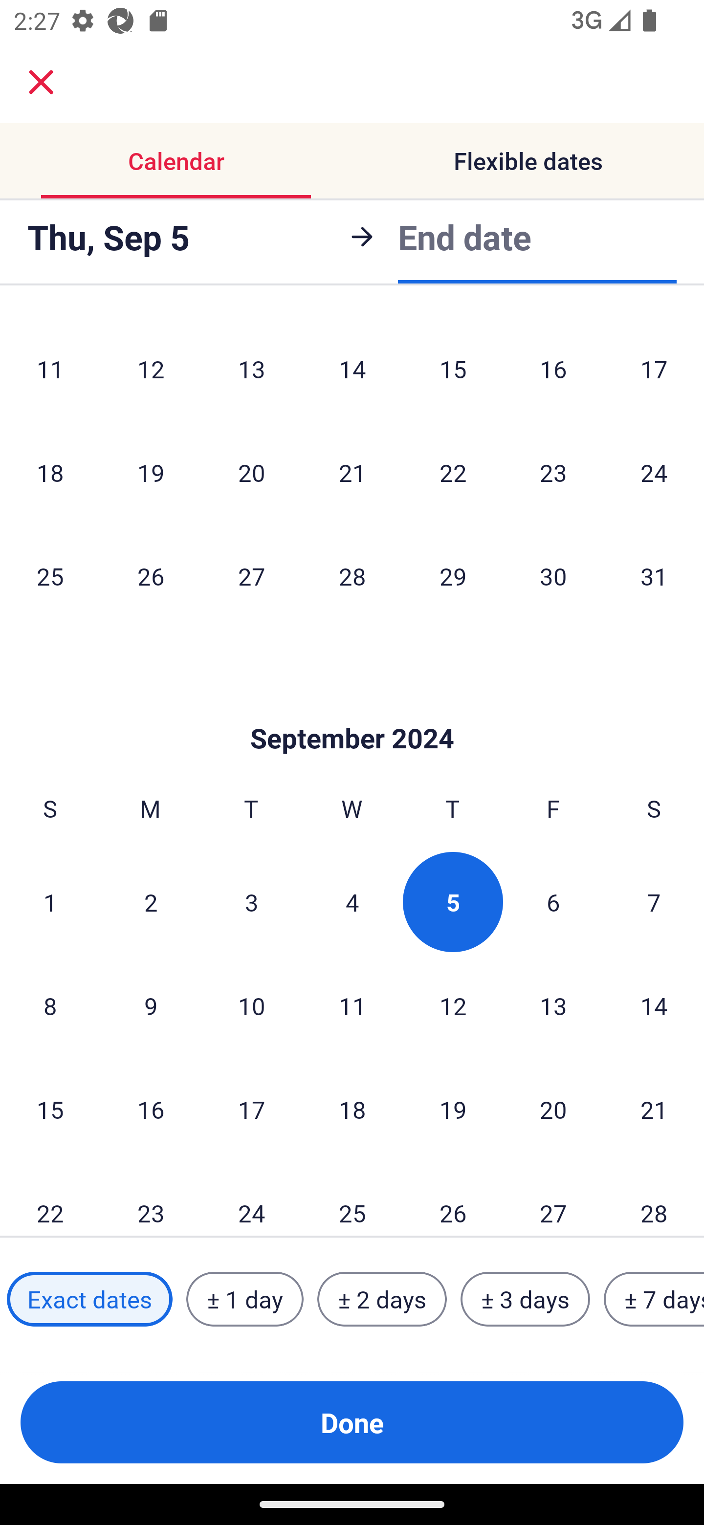 The width and height of the screenshot is (704, 1525). Describe the element at coordinates (352, 1110) in the screenshot. I see `18 Wednesday, September 18, 2024` at that location.